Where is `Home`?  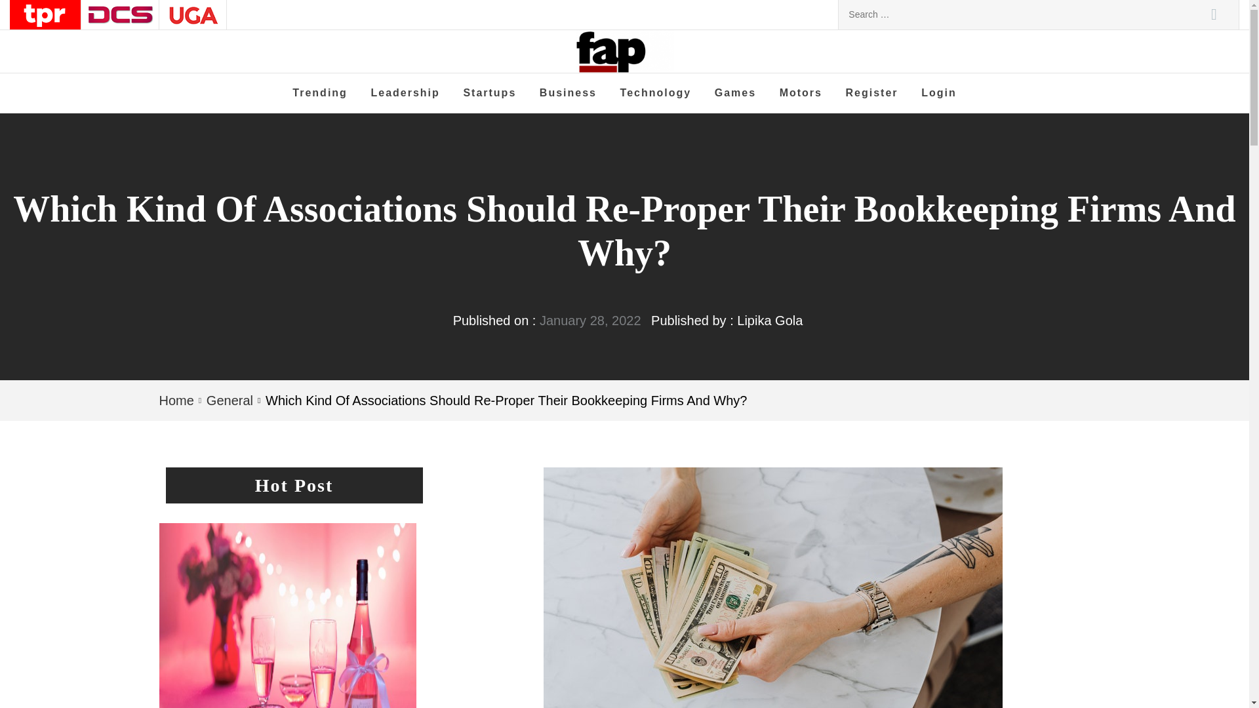
Home is located at coordinates (178, 401).